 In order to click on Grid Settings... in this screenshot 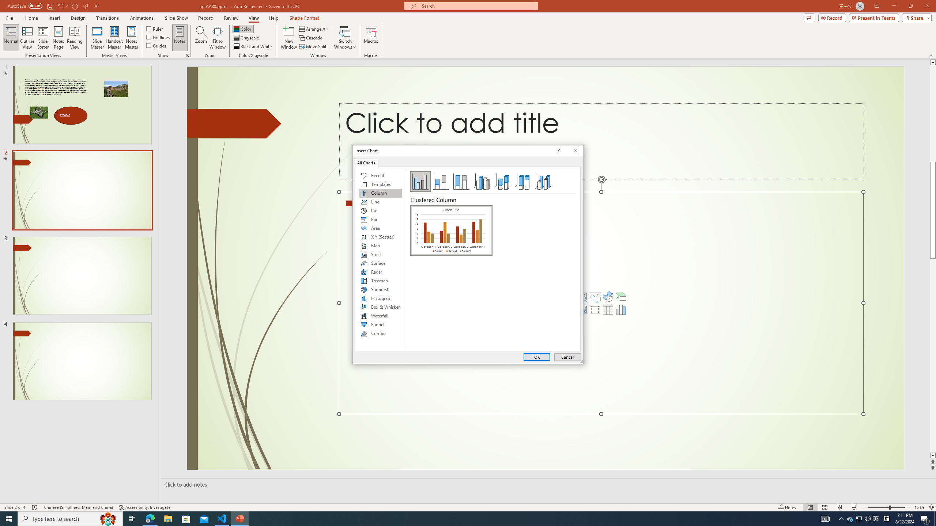, I will do `click(188, 56)`.